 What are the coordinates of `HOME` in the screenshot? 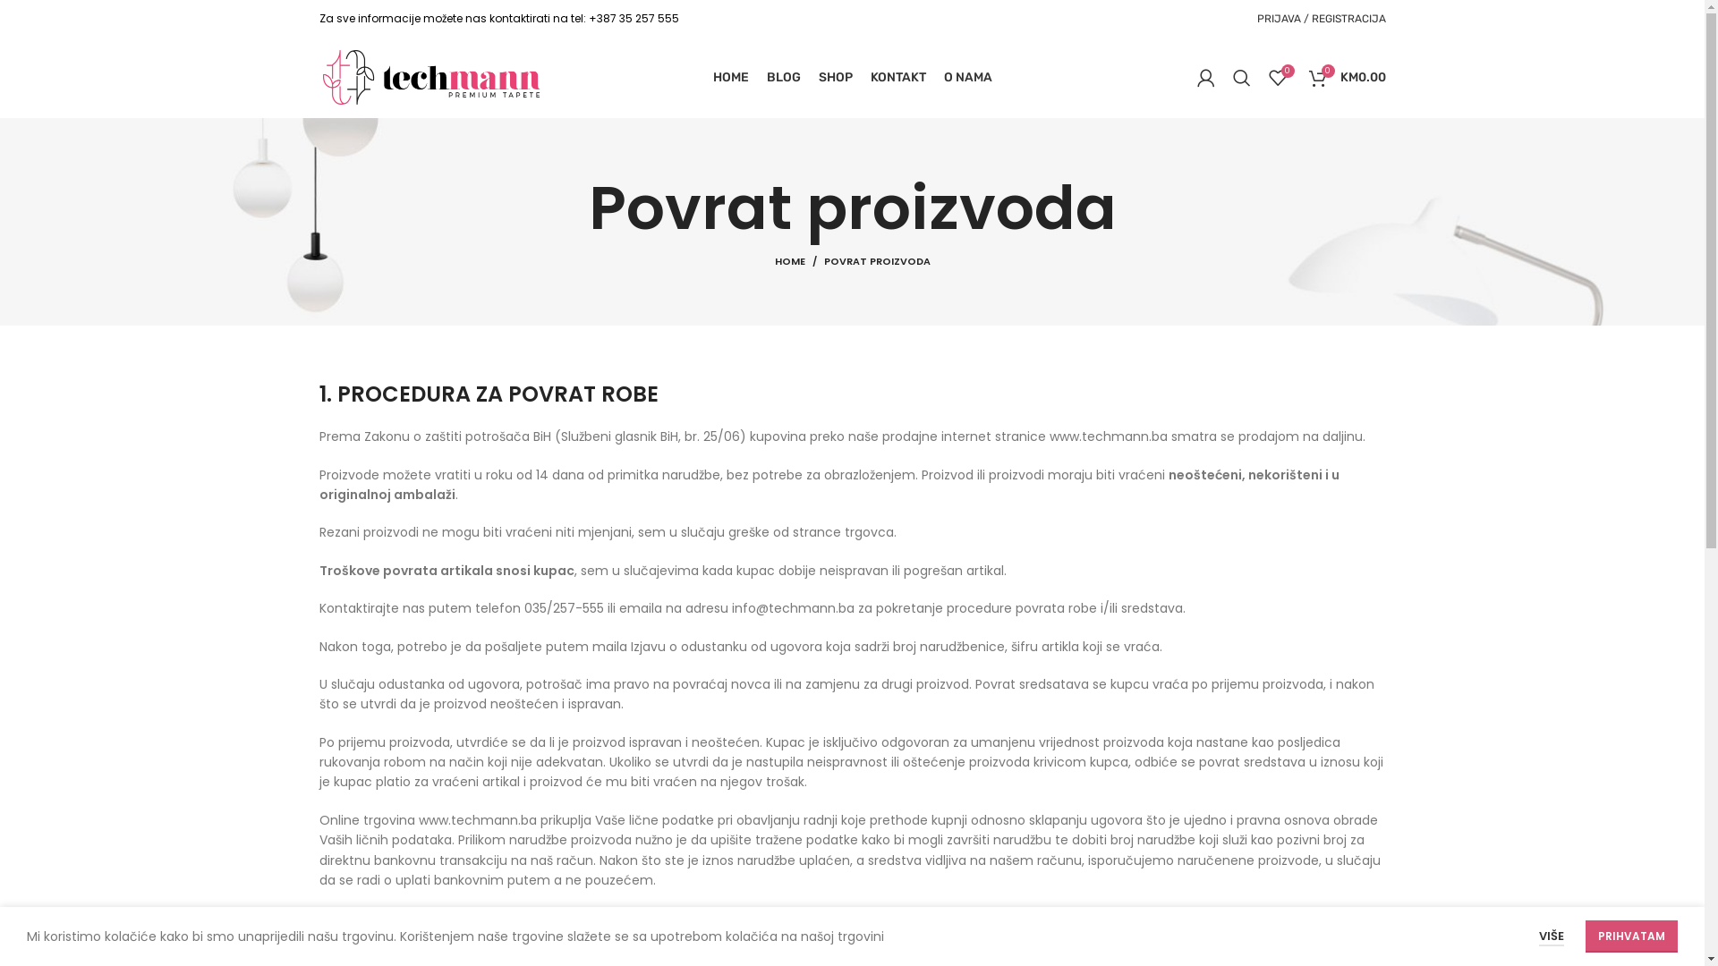 It's located at (800, 261).